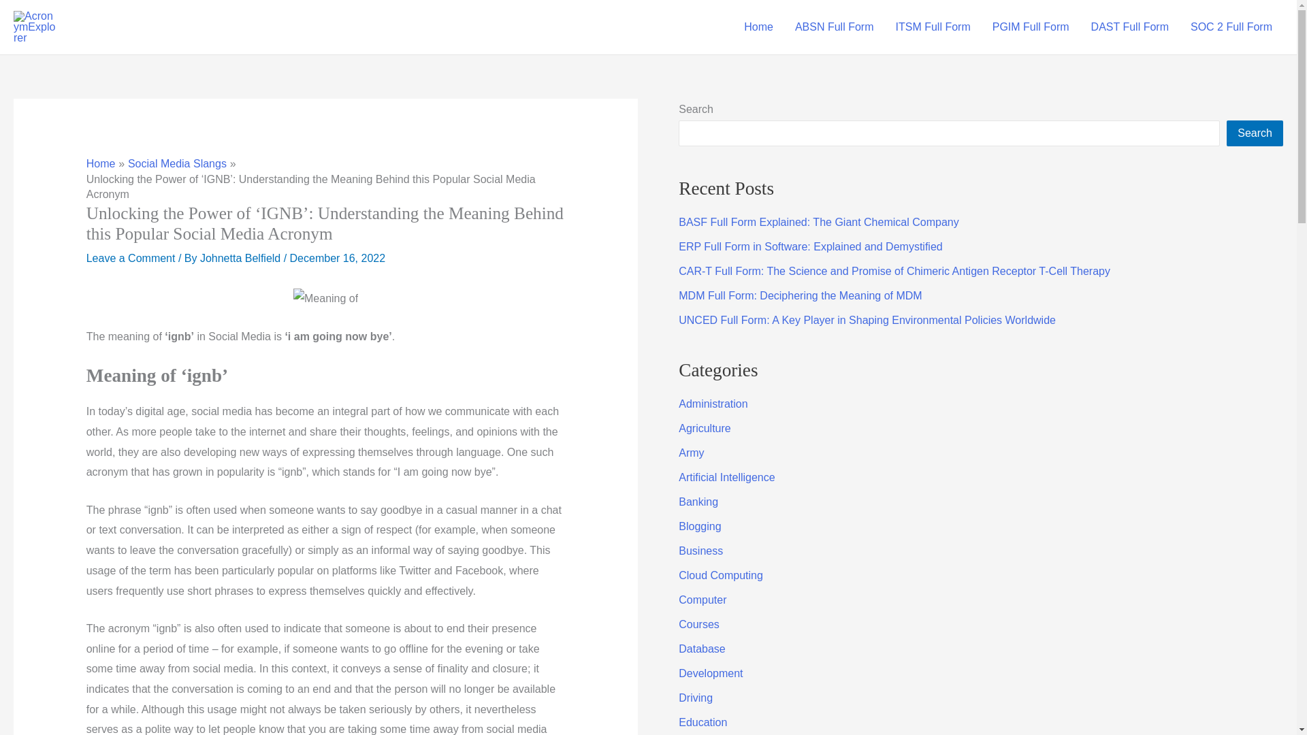 The width and height of the screenshot is (1307, 735). I want to click on MDM Full Form: Deciphering the Meaning of MDM, so click(799, 295).